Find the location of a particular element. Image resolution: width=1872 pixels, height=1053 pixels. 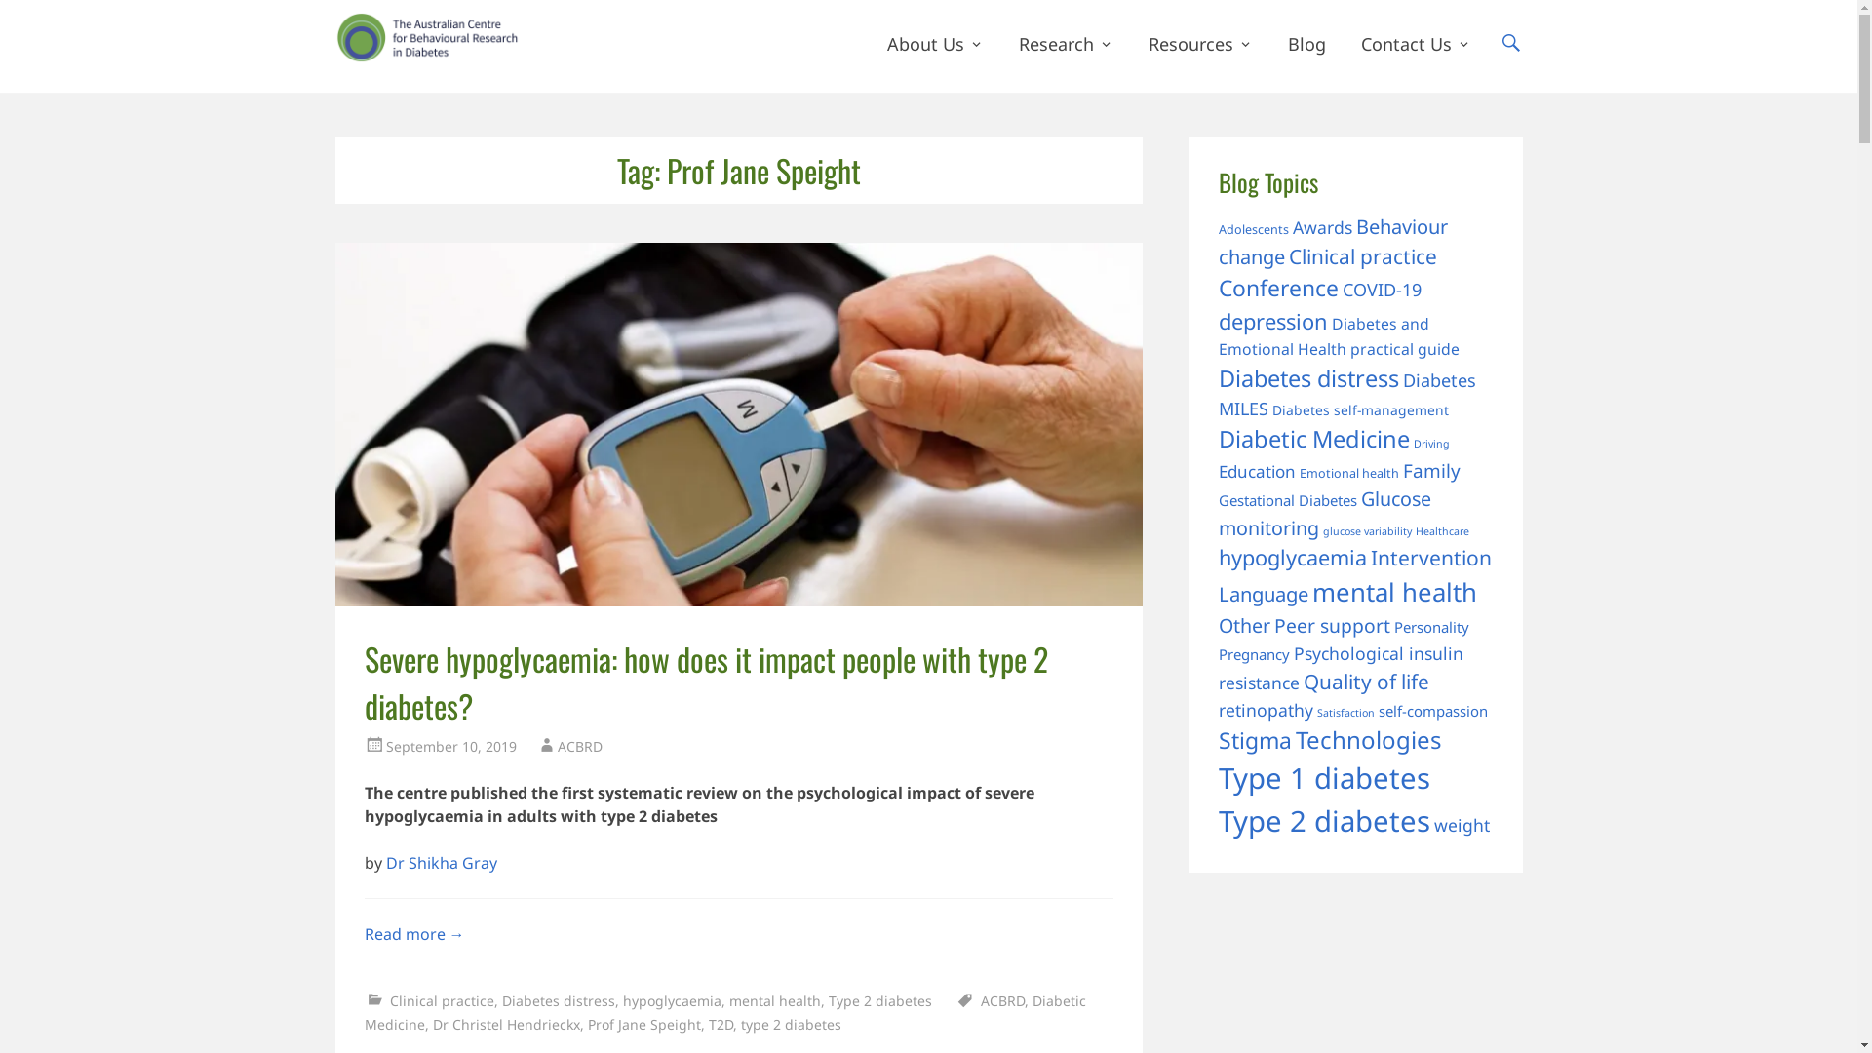

Blog is located at coordinates (1306, 44).